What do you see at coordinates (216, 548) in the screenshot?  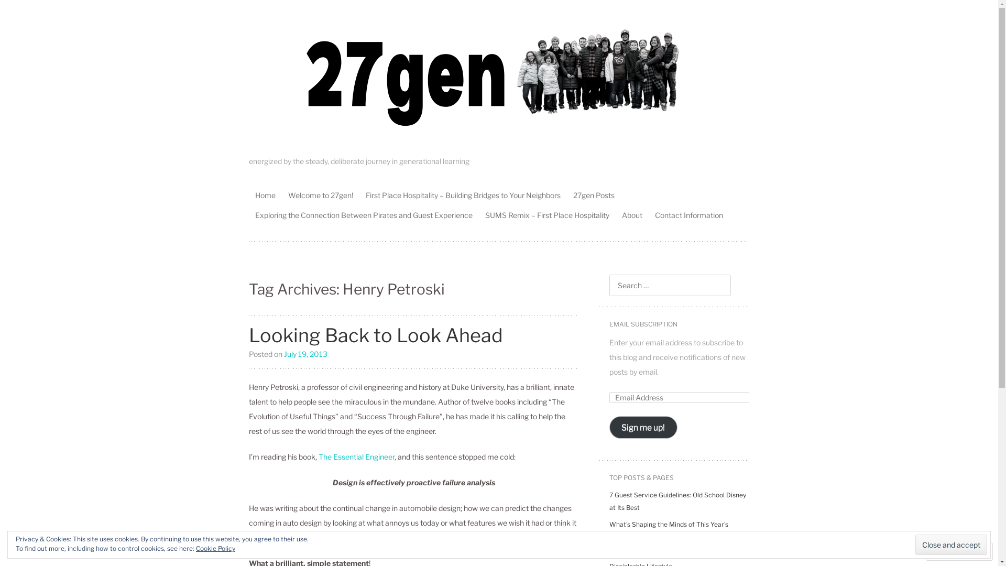 I see `Cookie Policy` at bounding box center [216, 548].